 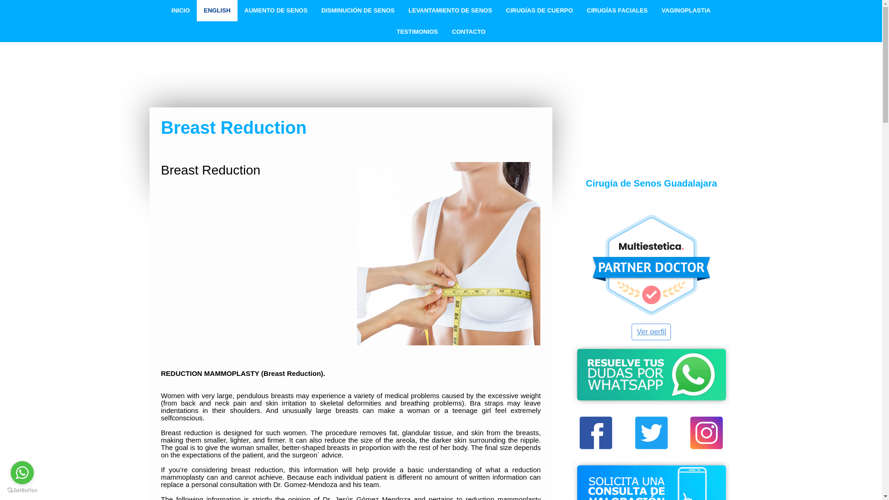 I want to click on CONTACTO, so click(x=469, y=31).